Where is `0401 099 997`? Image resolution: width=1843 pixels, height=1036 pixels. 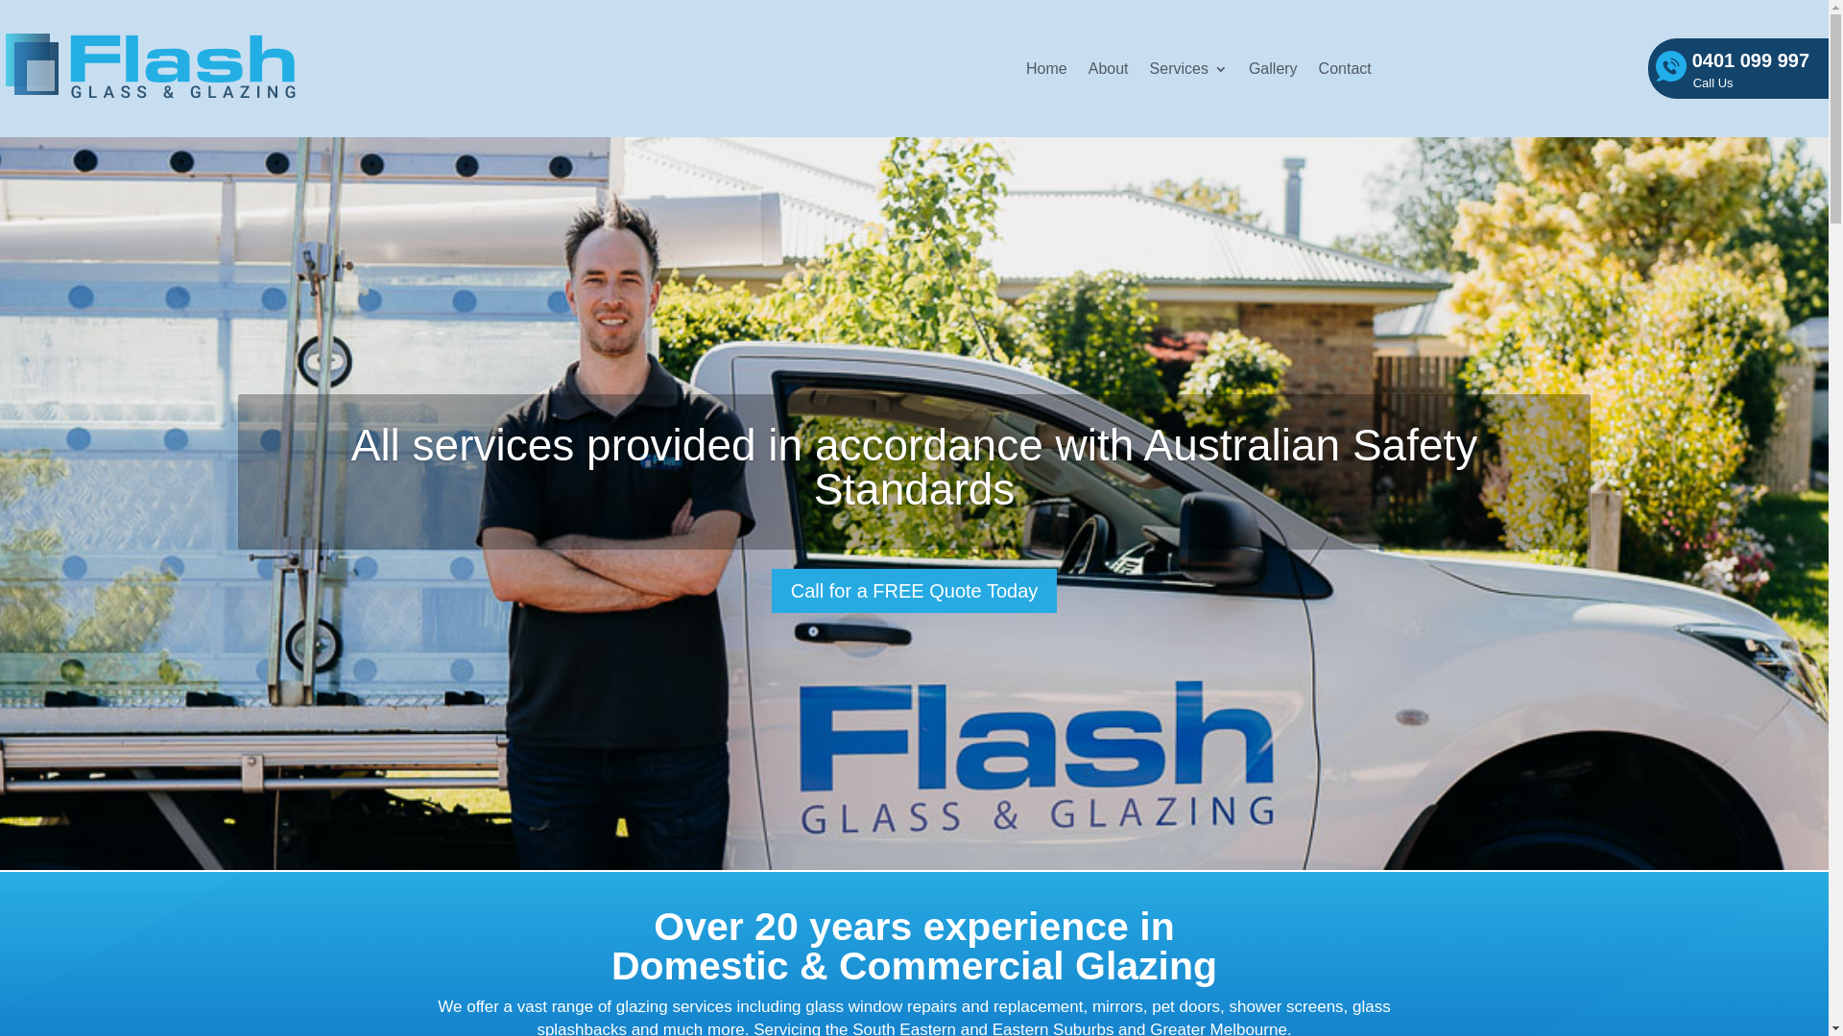 0401 099 997 is located at coordinates (1738, 69).